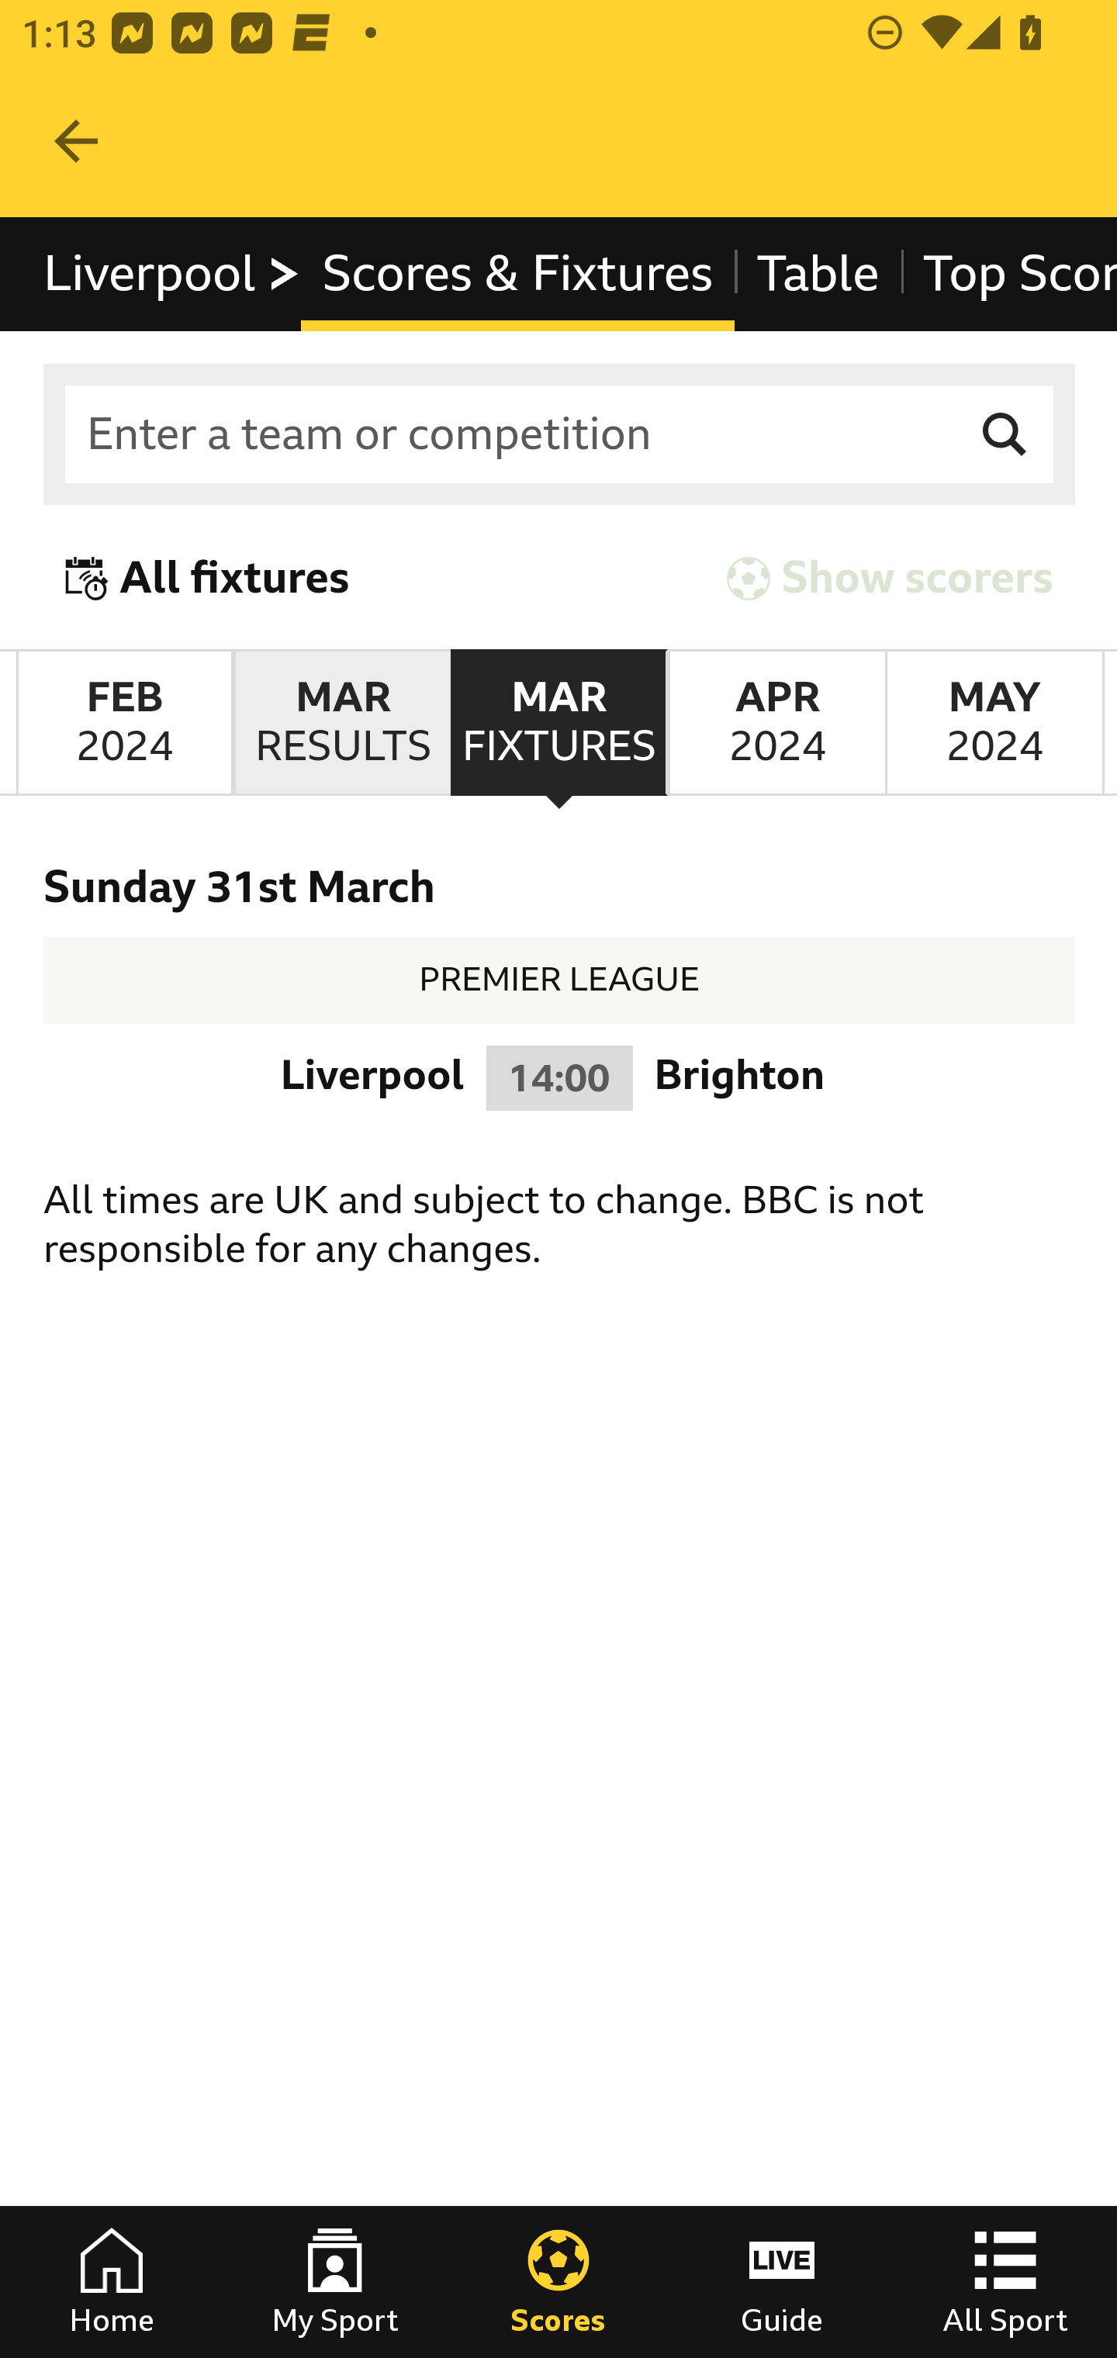  Describe the element at coordinates (558, 723) in the screenshot. I see `MarchFIXTURES, Selected March FIXTURES , Selected` at that location.